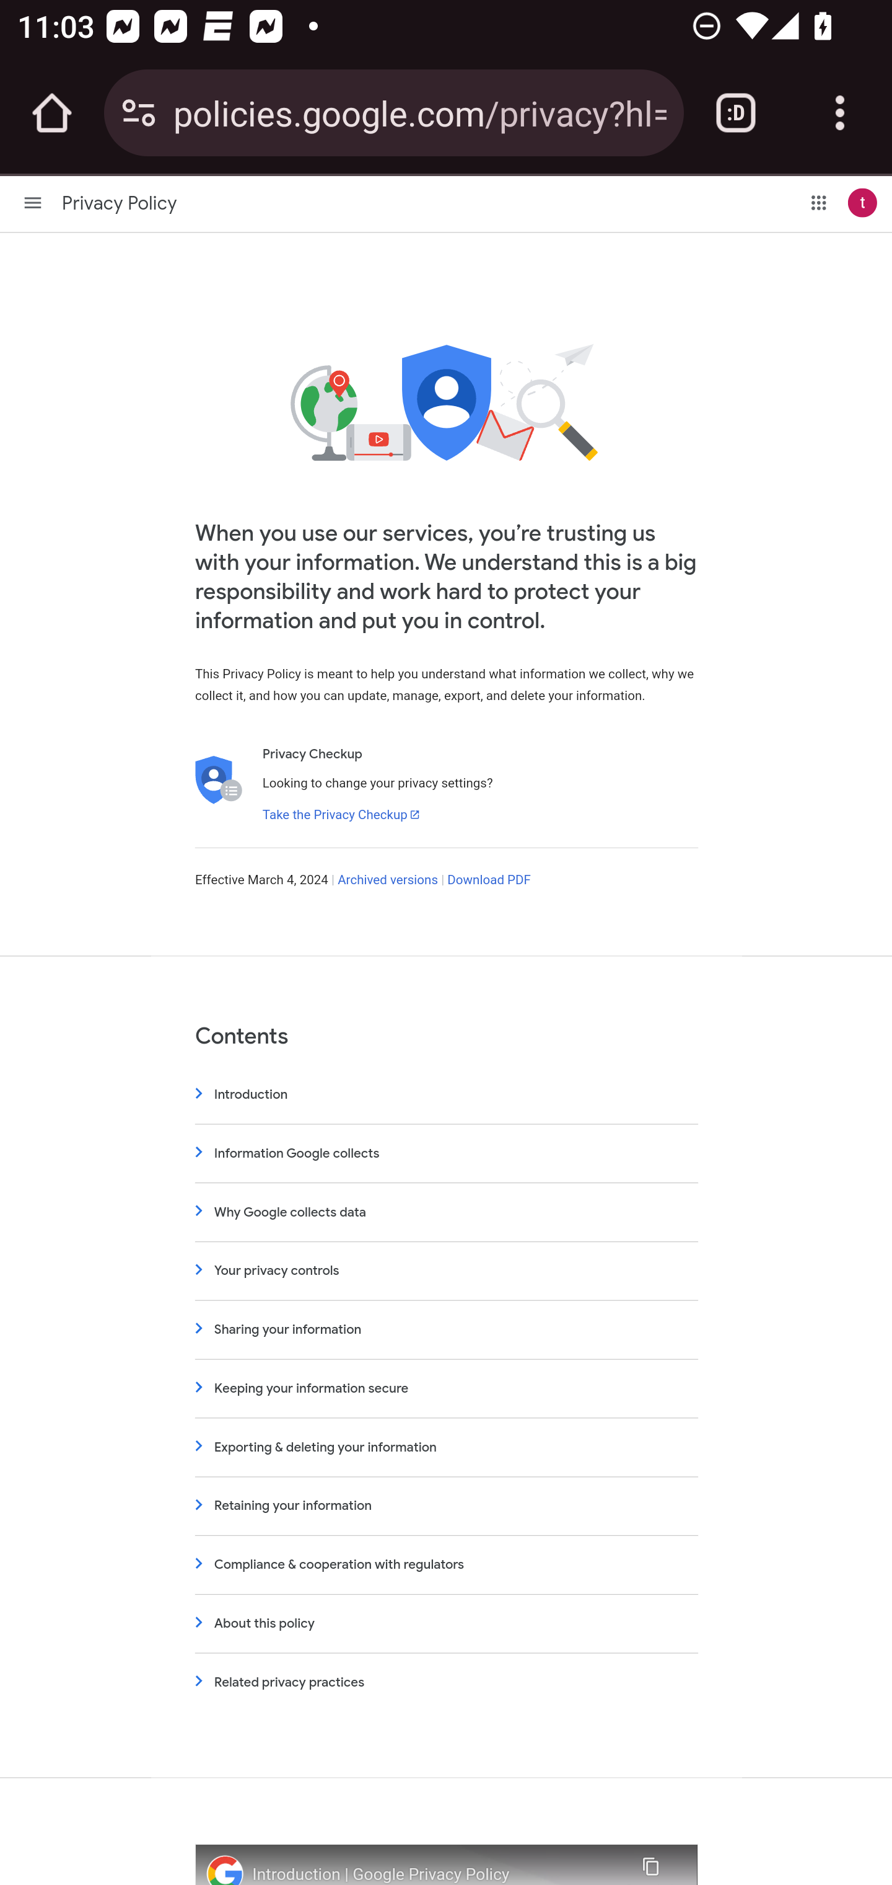 This screenshot has height=1885, width=892. Describe the element at coordinates (819, 202) in the screenshot. I see `Google apps` at that location.